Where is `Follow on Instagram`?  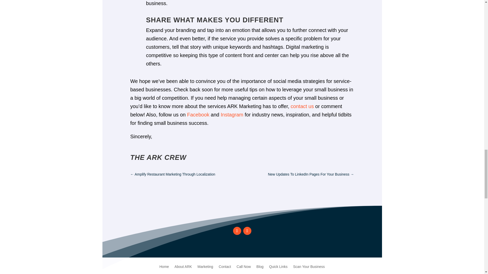 Follow on Instagram is located at coordinates (247, 231).